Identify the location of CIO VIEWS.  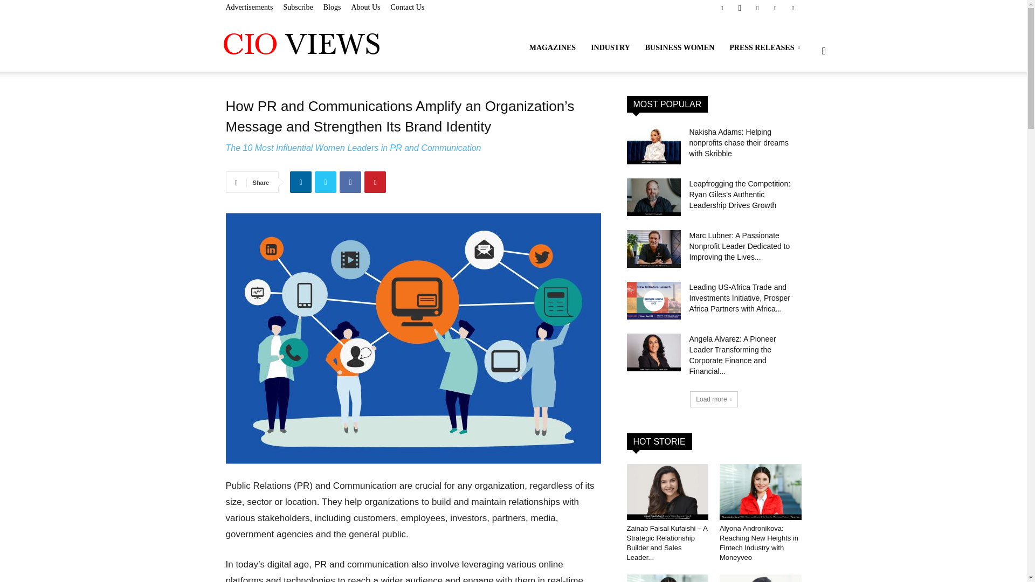
(301, 43).